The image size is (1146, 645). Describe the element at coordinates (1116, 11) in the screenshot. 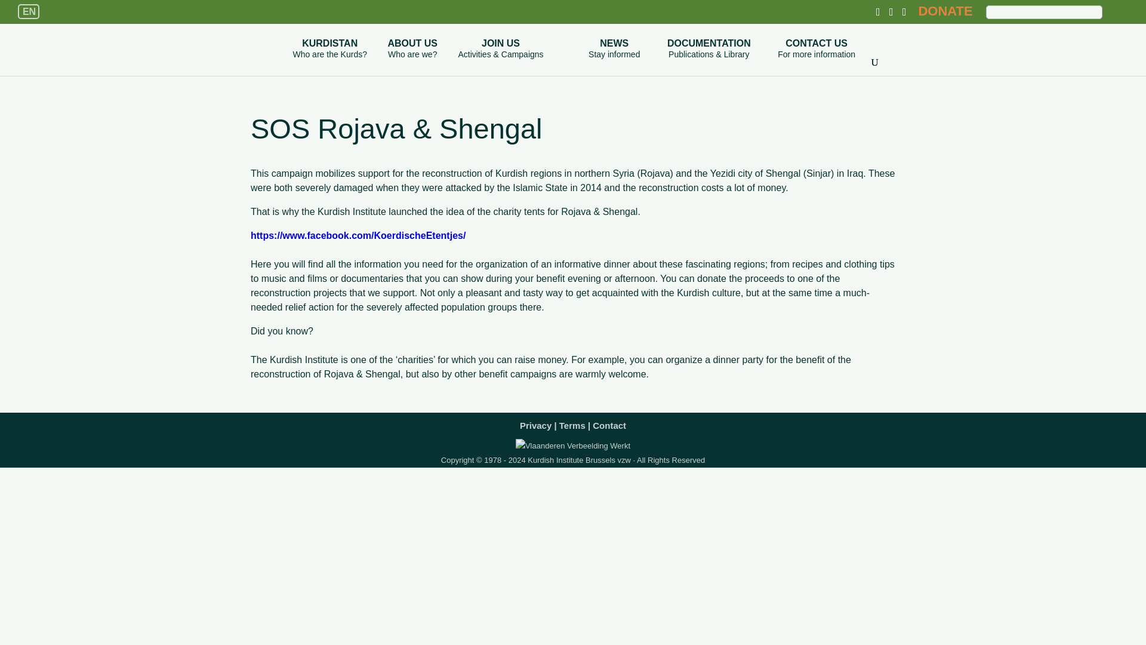

I see `Privacy` at that location.